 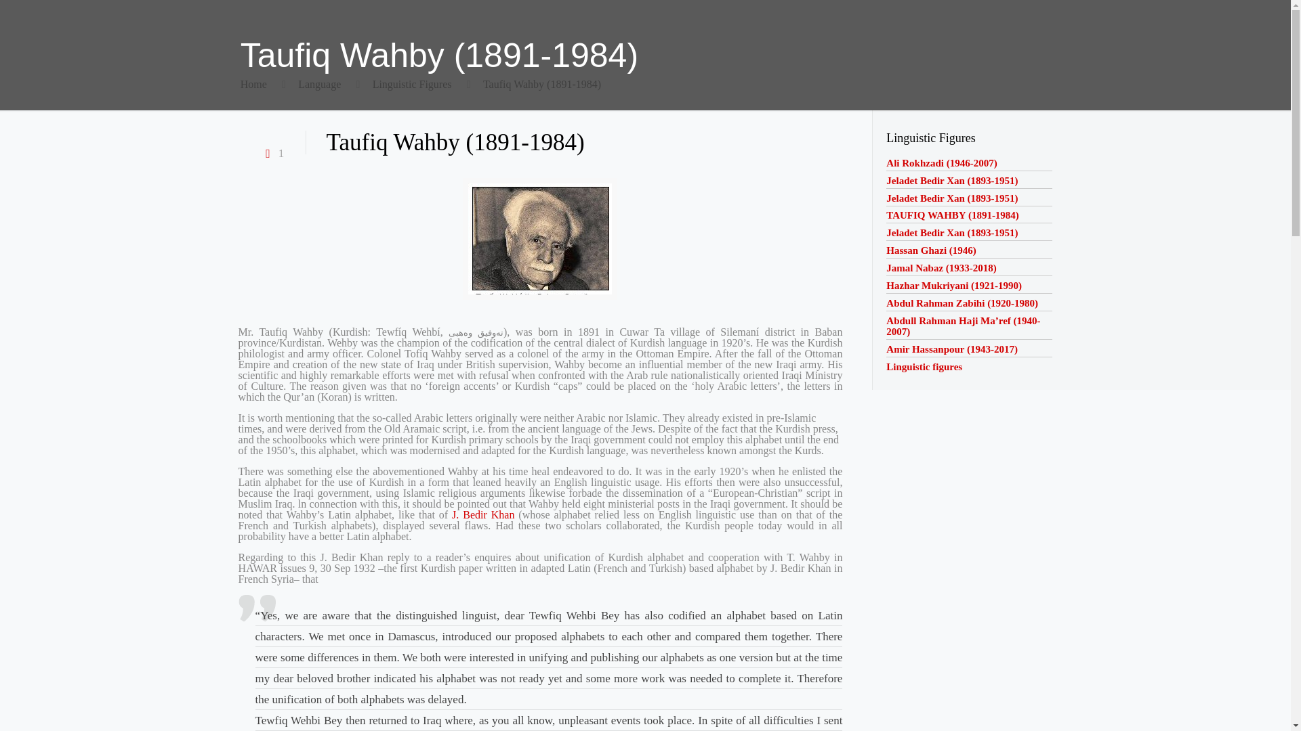 What do you see at coordinates (253, 84) in the screenshot?
I see `Home` at bounding box center [253, 84].